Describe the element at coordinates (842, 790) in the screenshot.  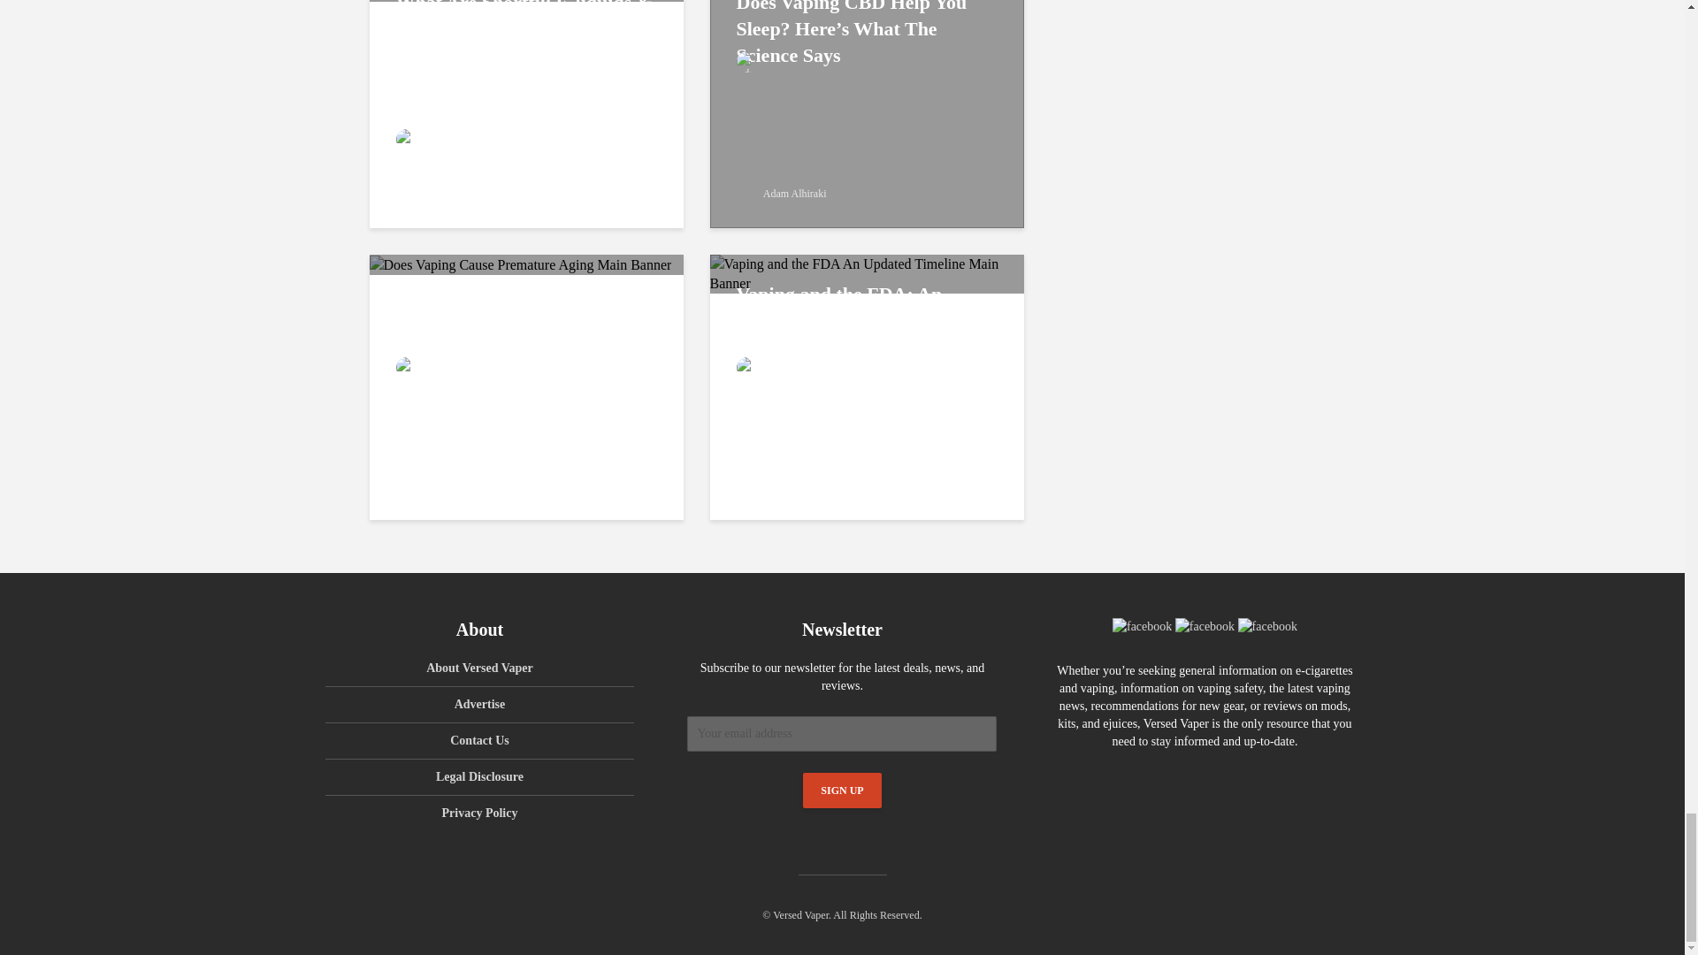
I see `SIGN UP` at that location.